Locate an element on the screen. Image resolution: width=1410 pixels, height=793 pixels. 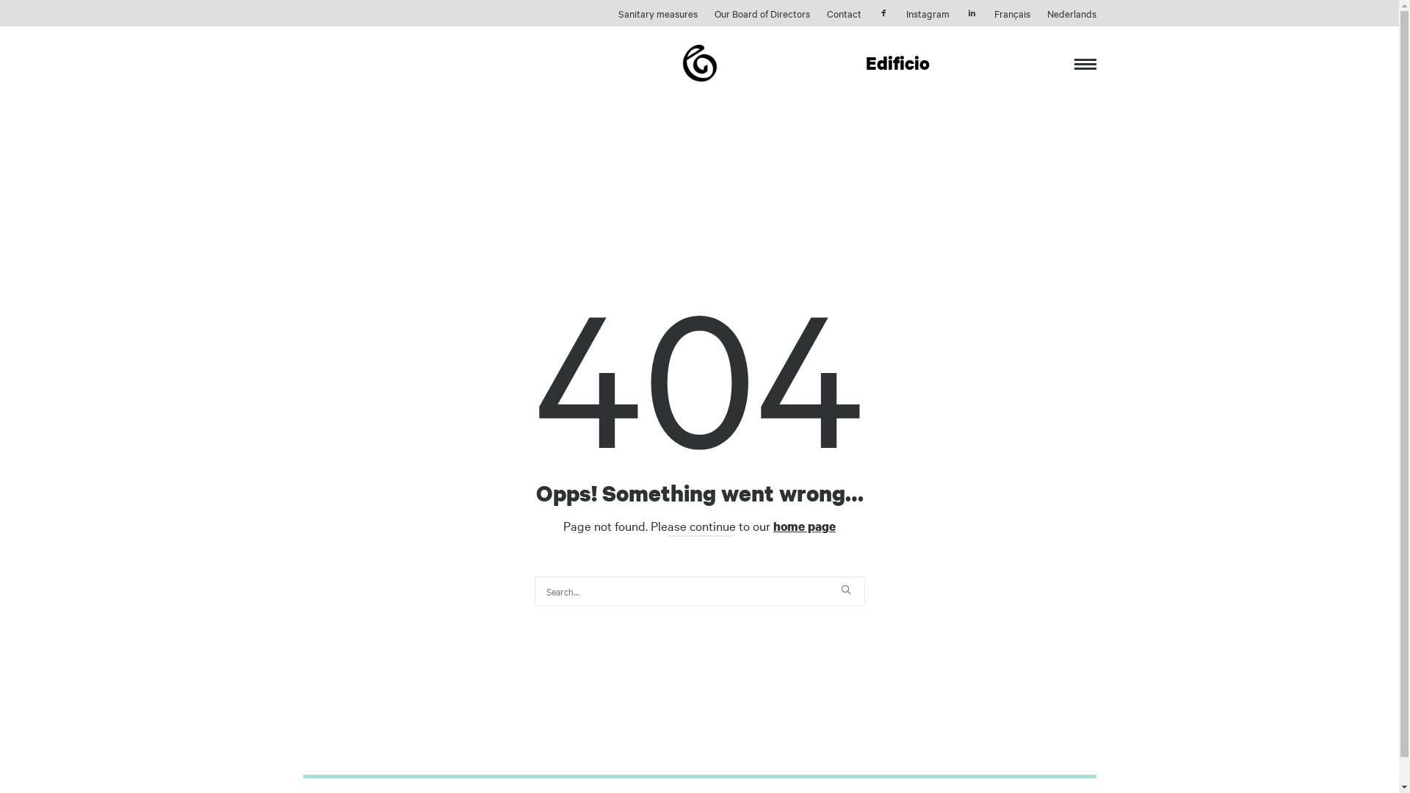
Sanitary measures is located at coordinates (658, 13).